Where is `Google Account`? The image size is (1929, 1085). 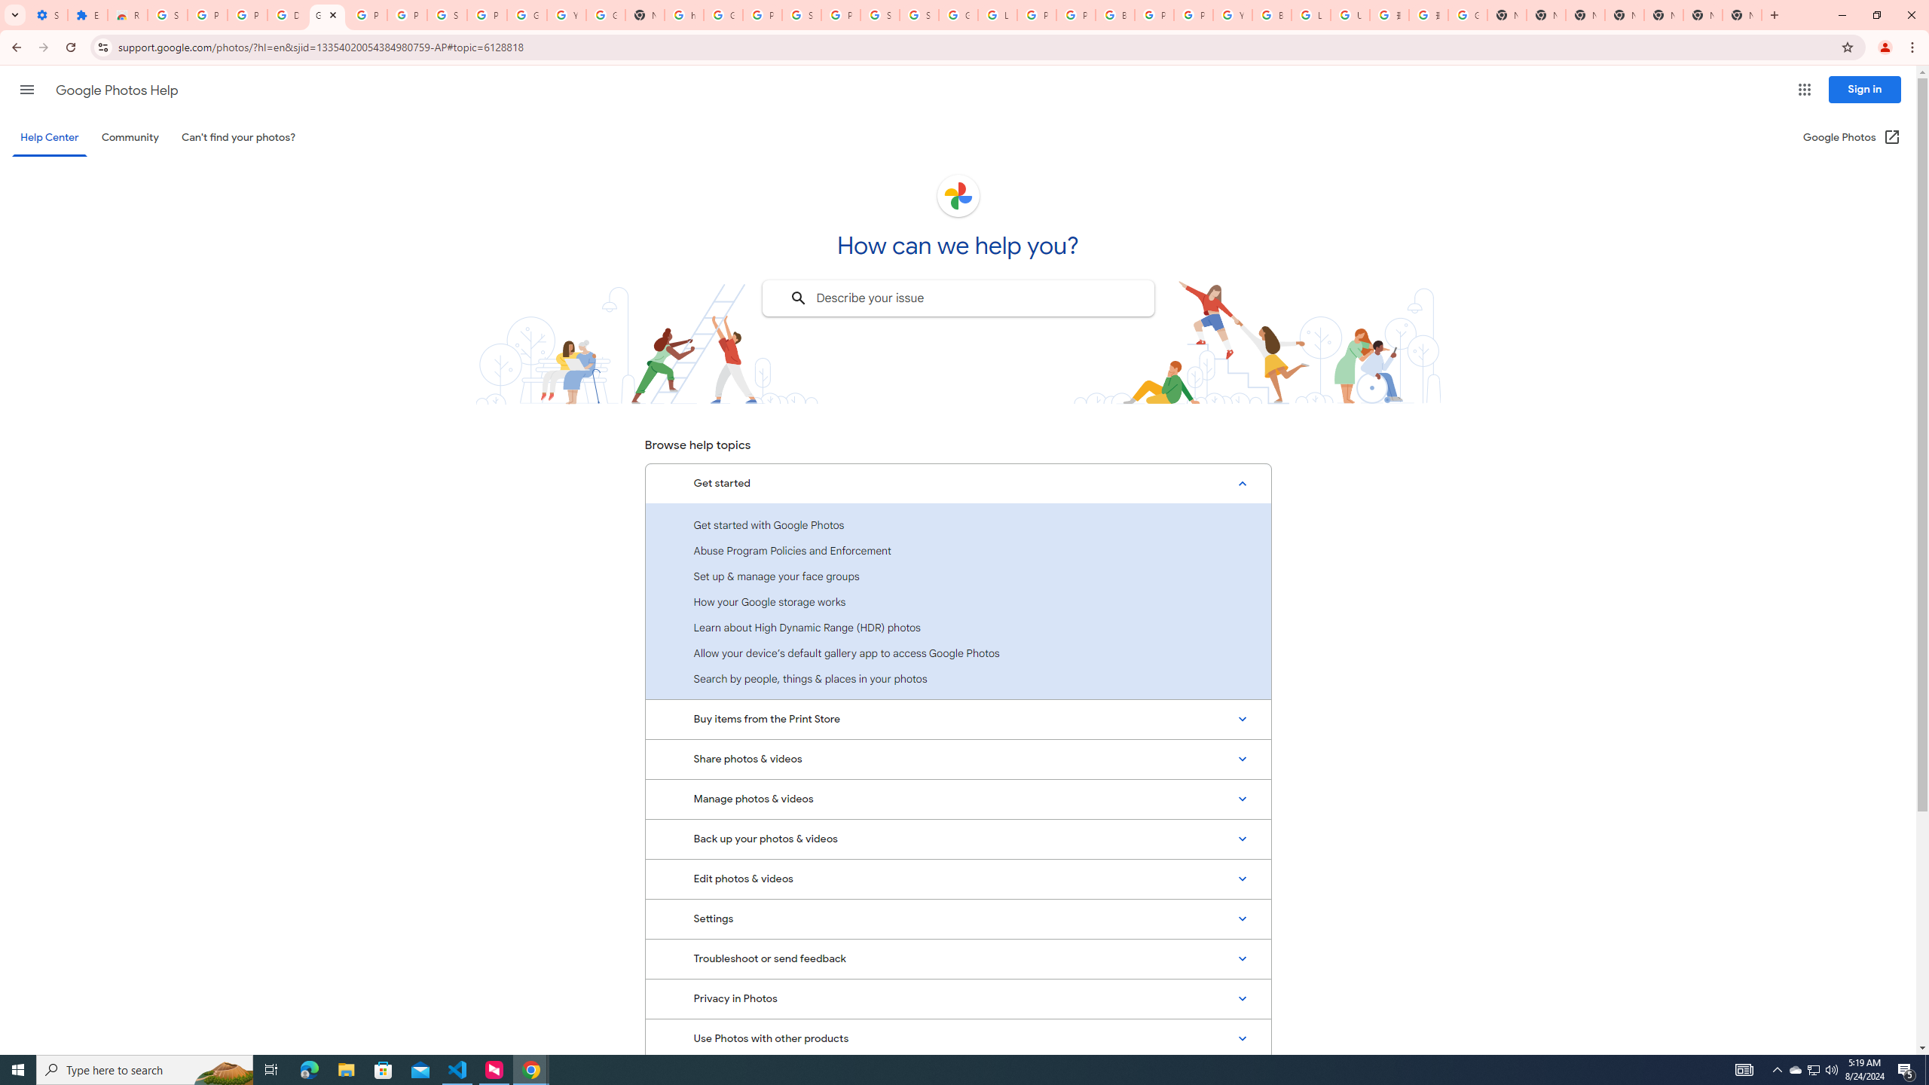
Google Account is located at coordinates (526, 15).